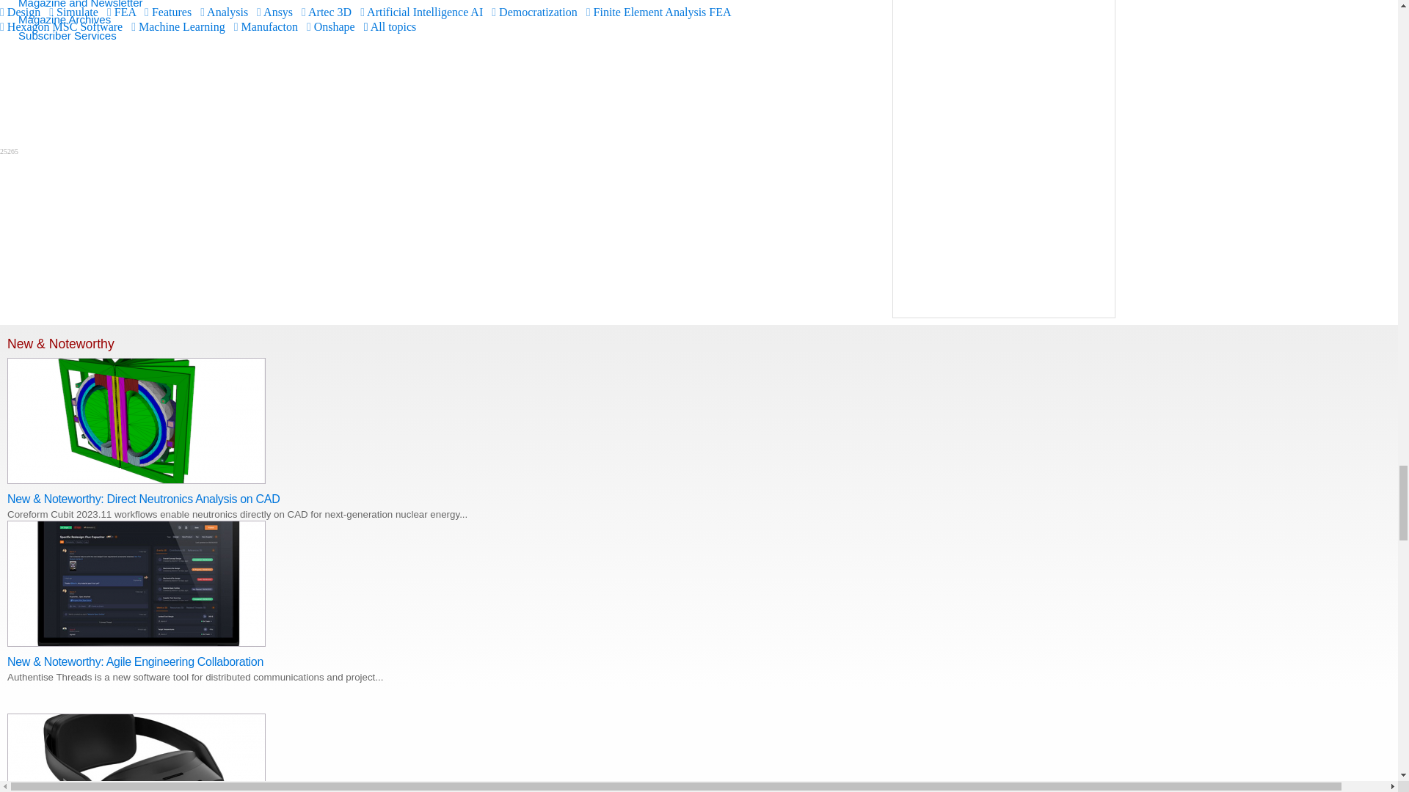  I want to click on Analysis, so click(223, 12).